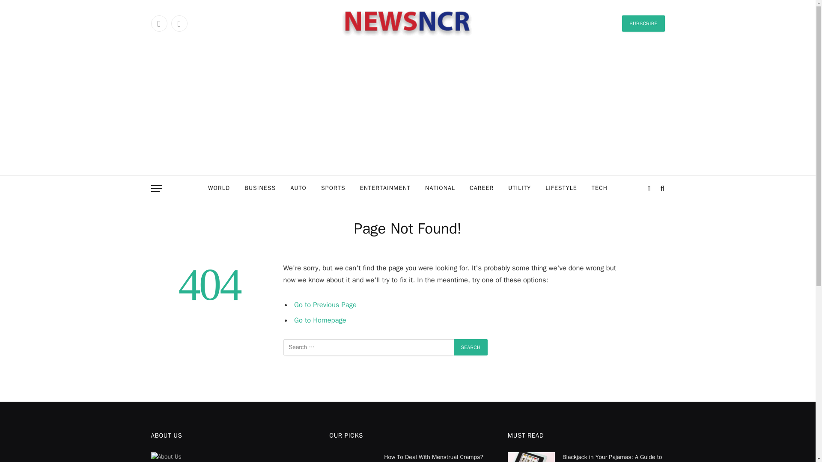 The width and height of the screenshot is (822, 462). What do you see at coordinates (643, 23) in the screenshot?
I see `SUBSCRIBE` at bounding box center [643, 23].